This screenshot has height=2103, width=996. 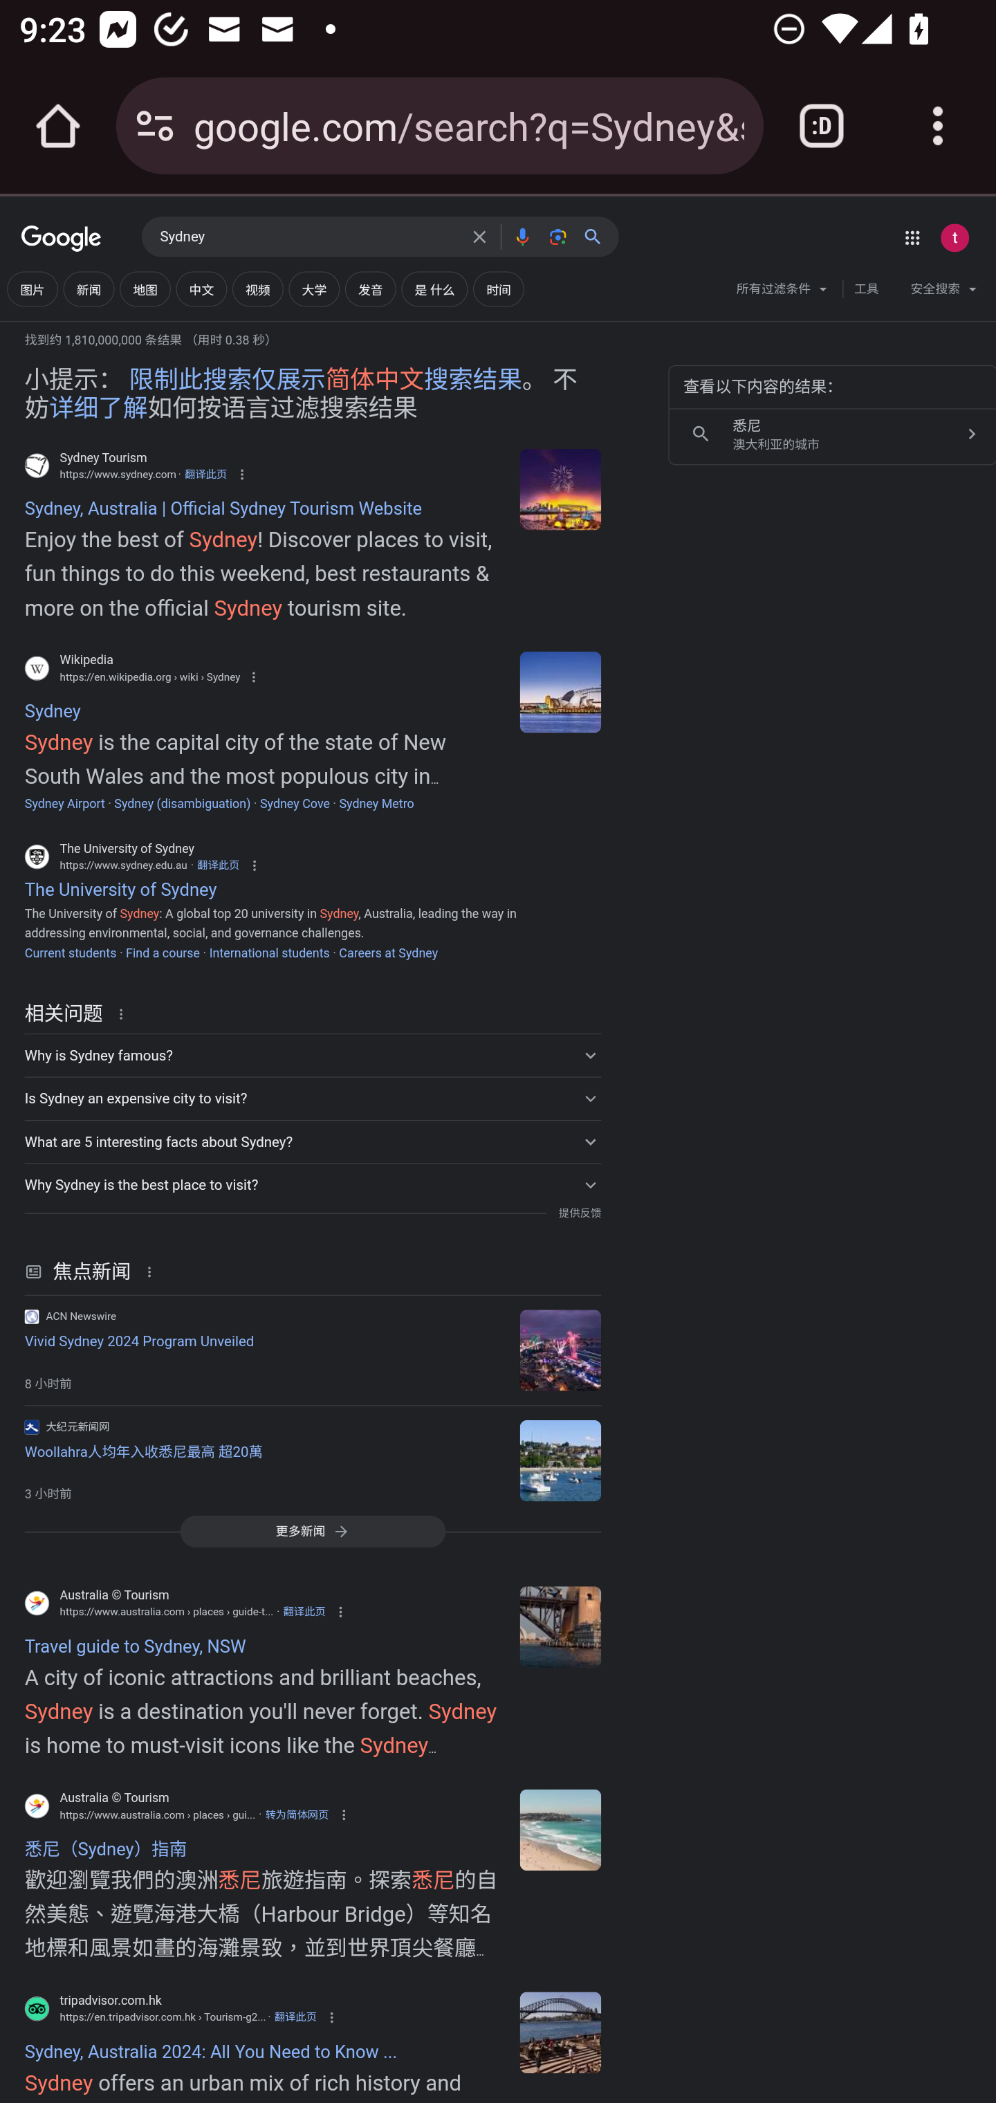 I want to click on Why Sydney is the best place to visit?, so click(x=312, y=1184).